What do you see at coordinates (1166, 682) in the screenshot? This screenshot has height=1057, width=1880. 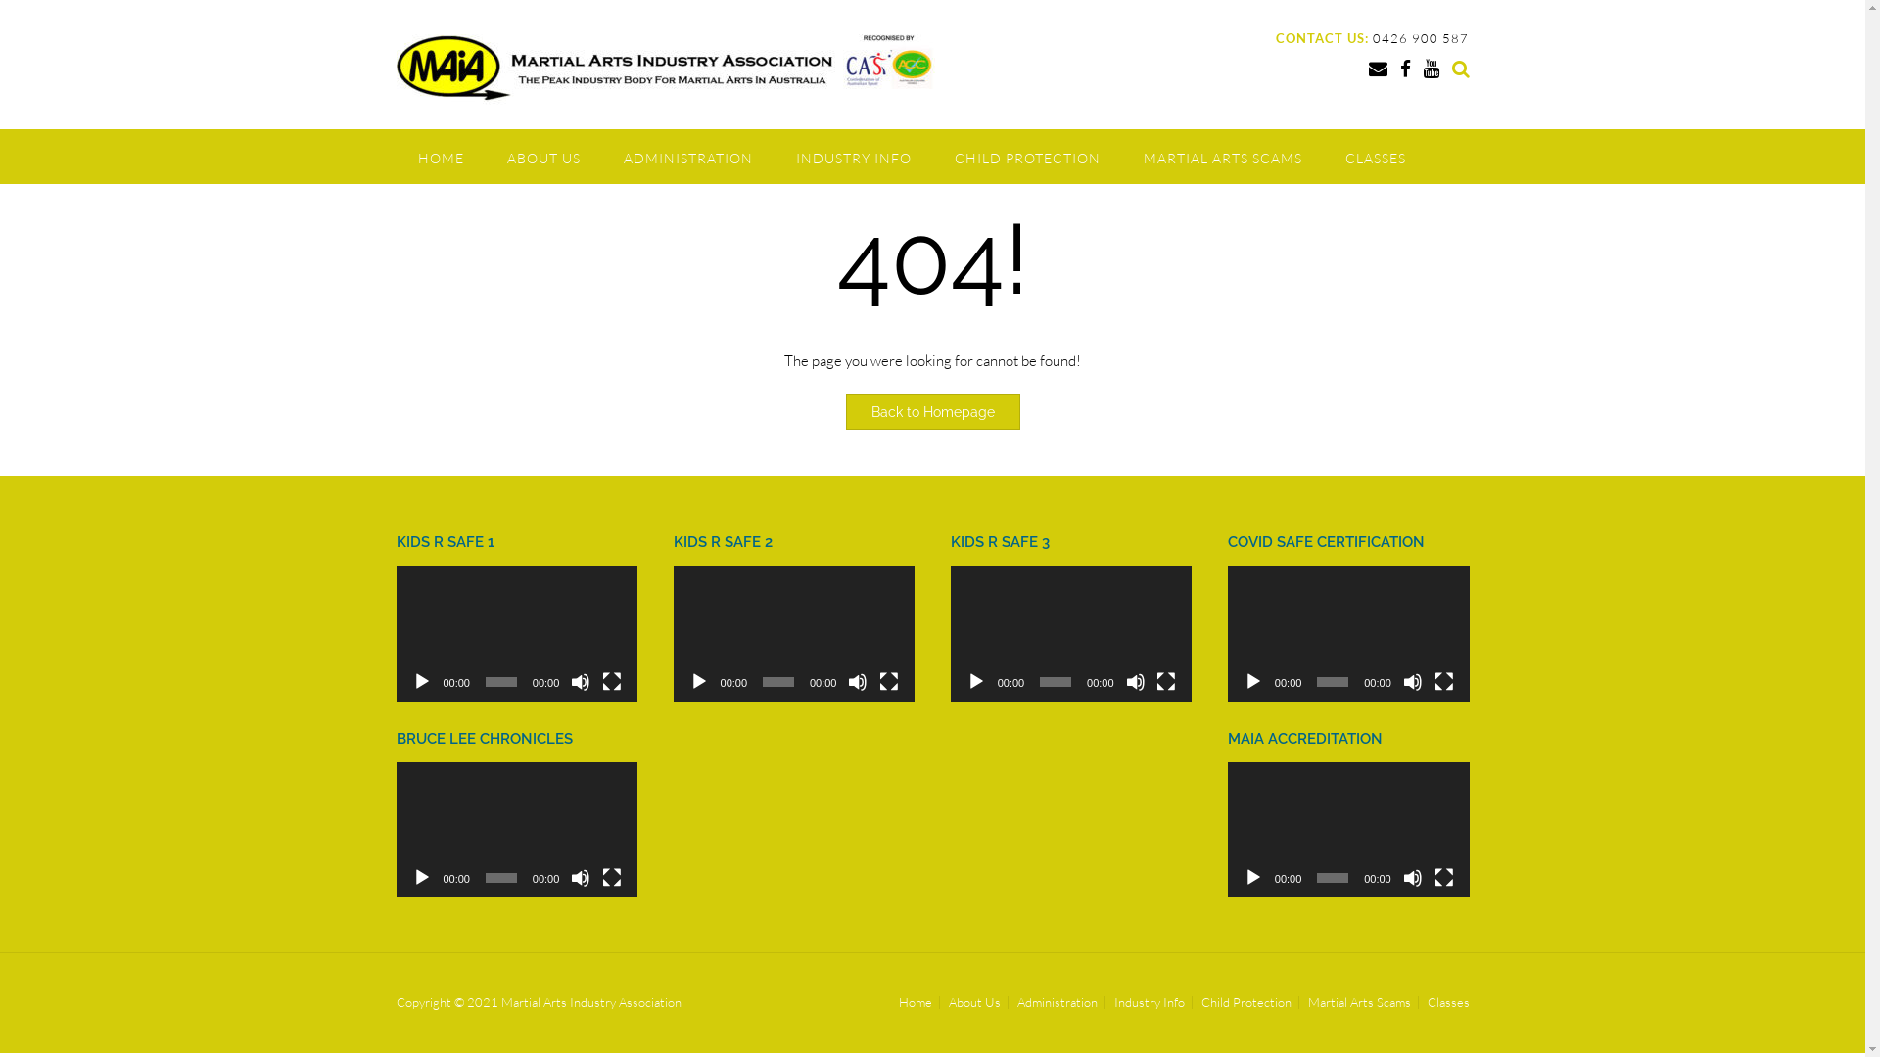 I see `Fullscreen` at bounding box center [1166, 682].